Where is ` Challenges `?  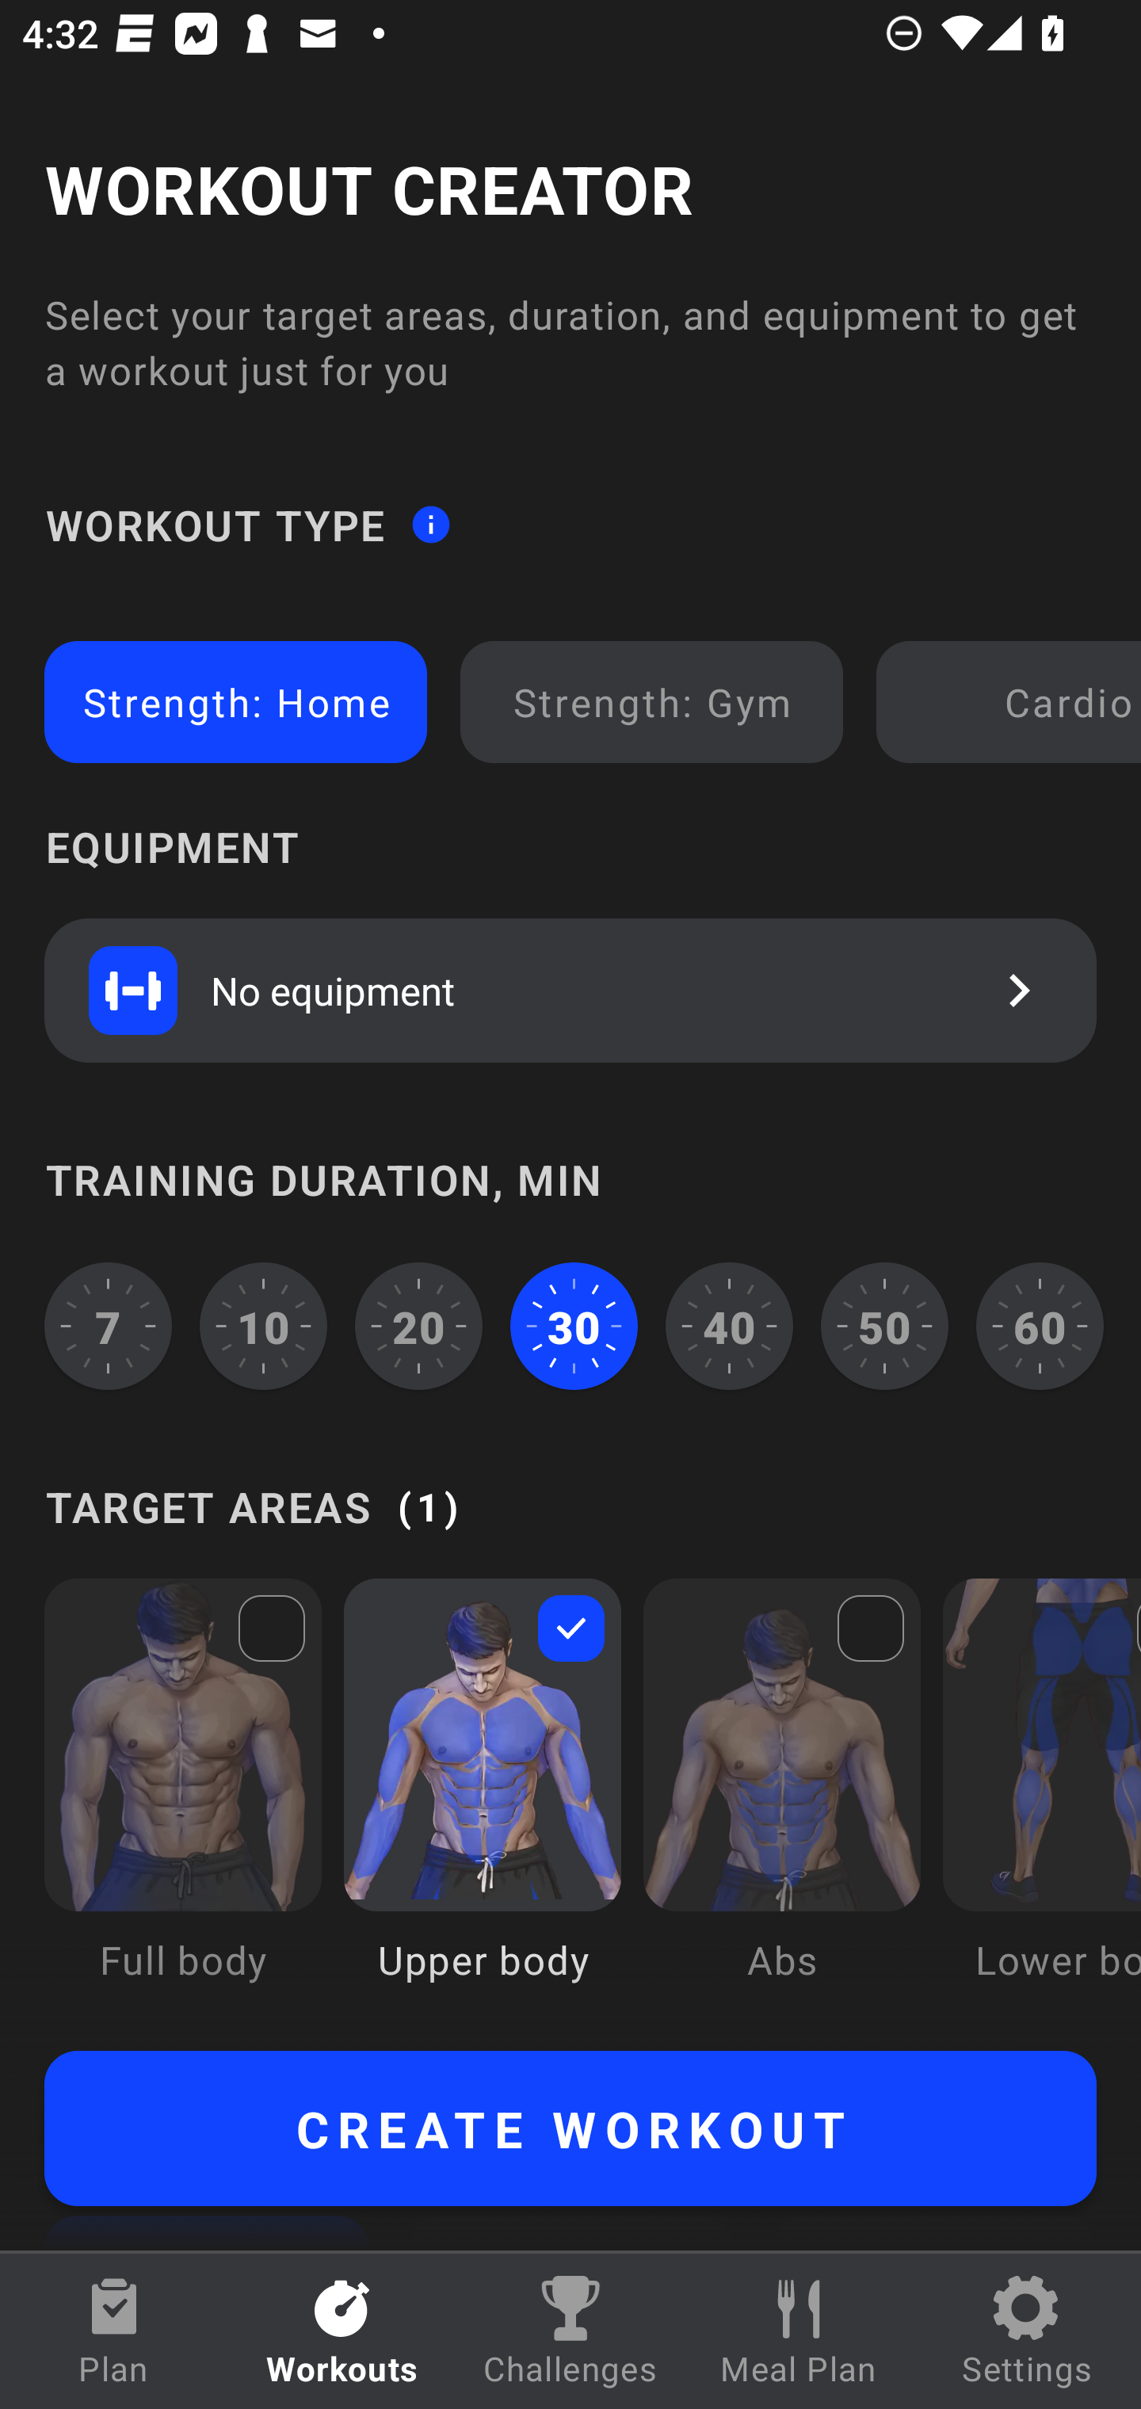
 Challenges  is located at coordinates (570, 2331).